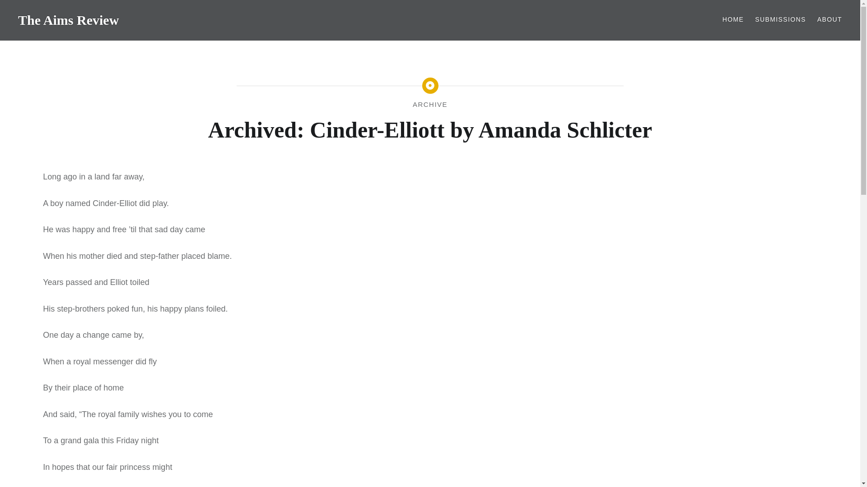 This screenshot has width=867, height=487. Describe the element at coordinates (344, 11) in the screenshot. I see `Search` at that location.